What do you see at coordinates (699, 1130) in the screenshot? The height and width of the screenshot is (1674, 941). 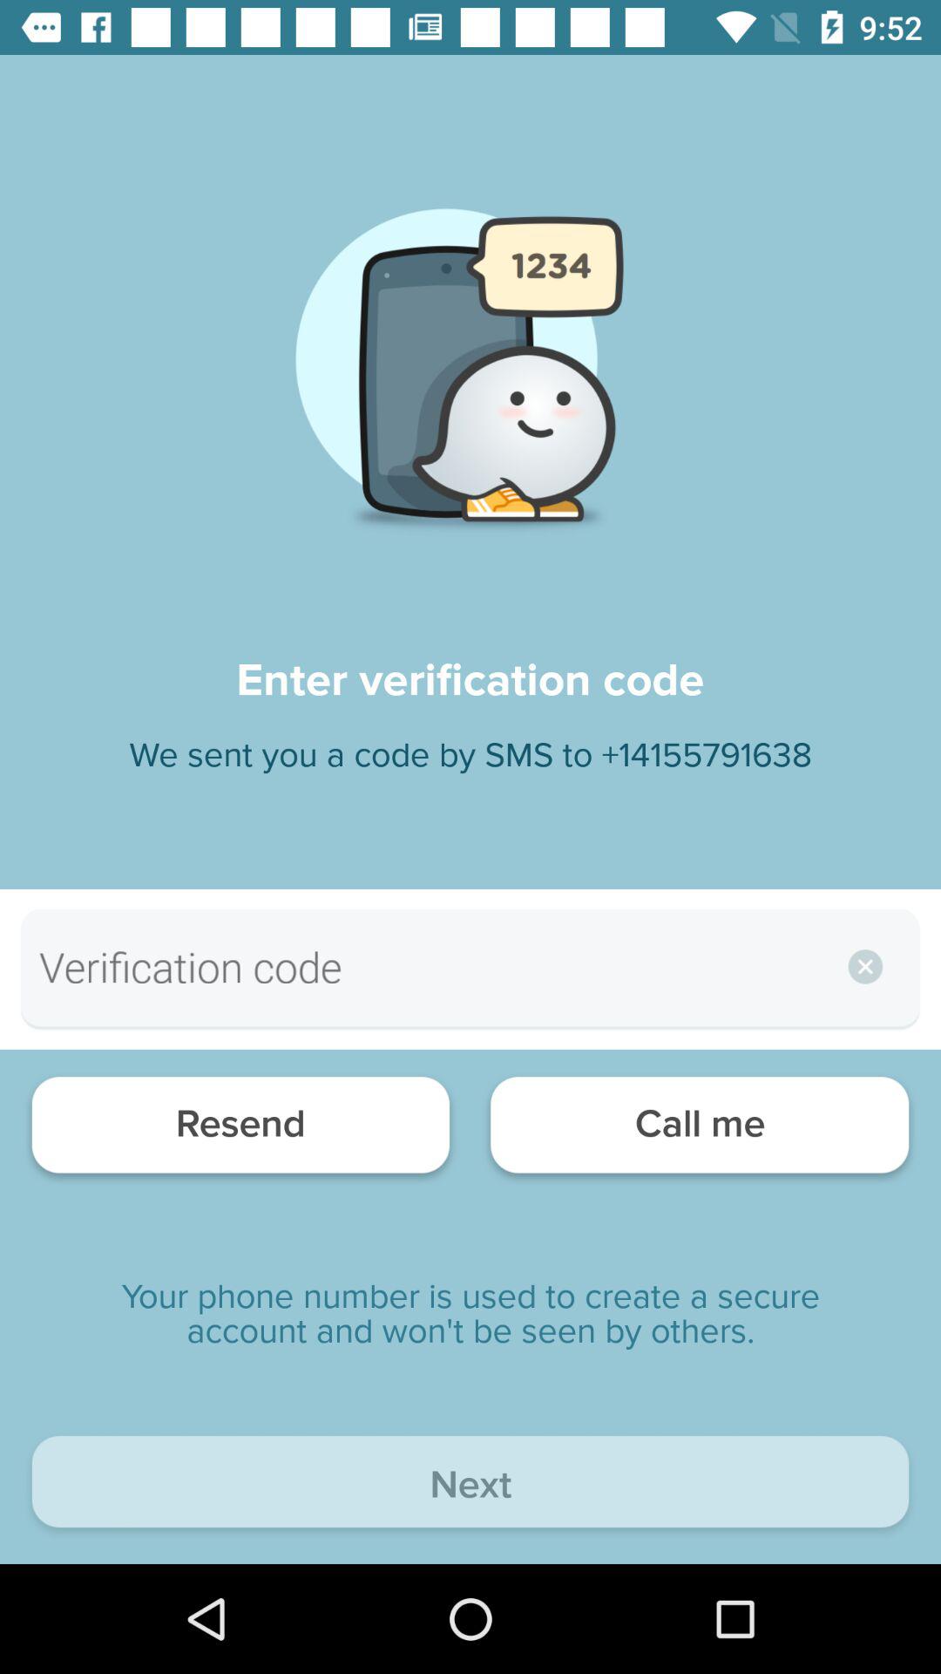 I see `tap item above your phone number icon` at bounding box center [699, 1130].